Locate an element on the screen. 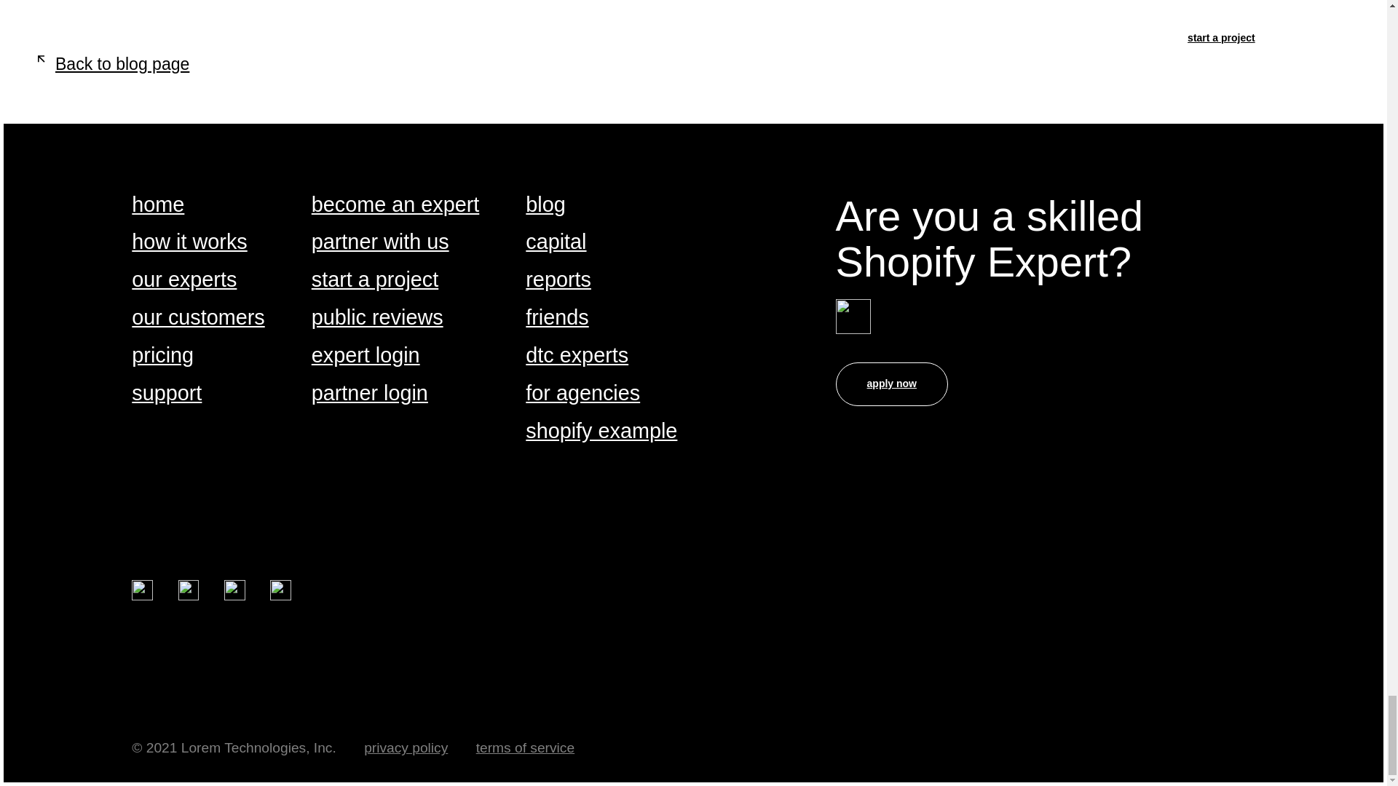  pricing is located at coordinates (162, 357).